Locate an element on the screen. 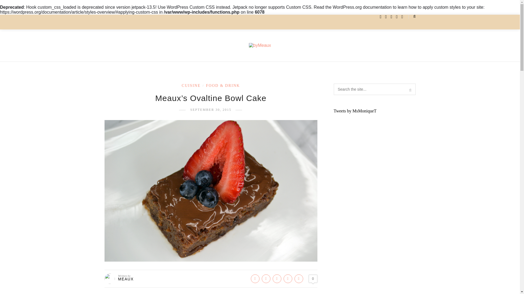  MEAUX is located at coordinates (126, 279).